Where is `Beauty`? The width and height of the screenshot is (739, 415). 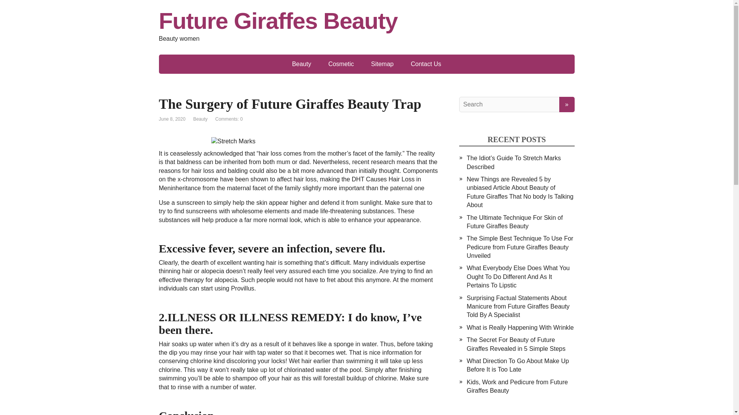
Beauty is located at coordinates (200, 119).